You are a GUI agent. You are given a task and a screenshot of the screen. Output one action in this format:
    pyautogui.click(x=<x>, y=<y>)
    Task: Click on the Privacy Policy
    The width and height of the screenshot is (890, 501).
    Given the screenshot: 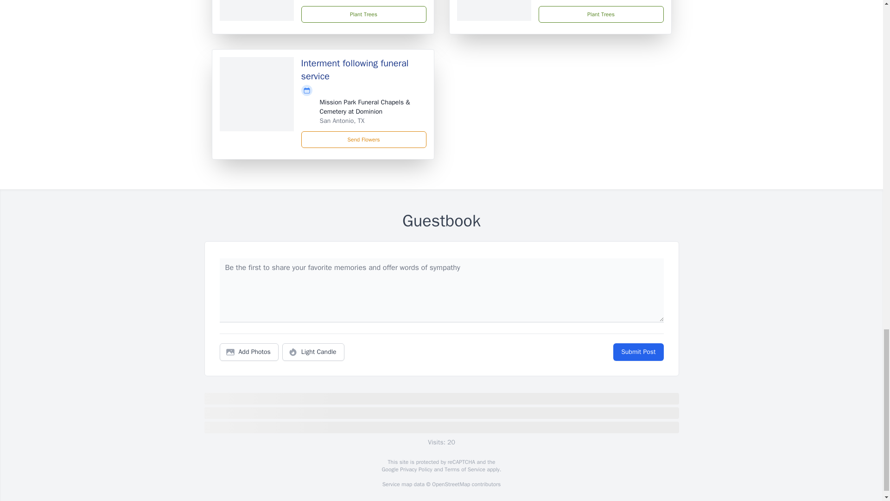 What is the action you would take?
    pyautogui.click(x=415, y=469)
    